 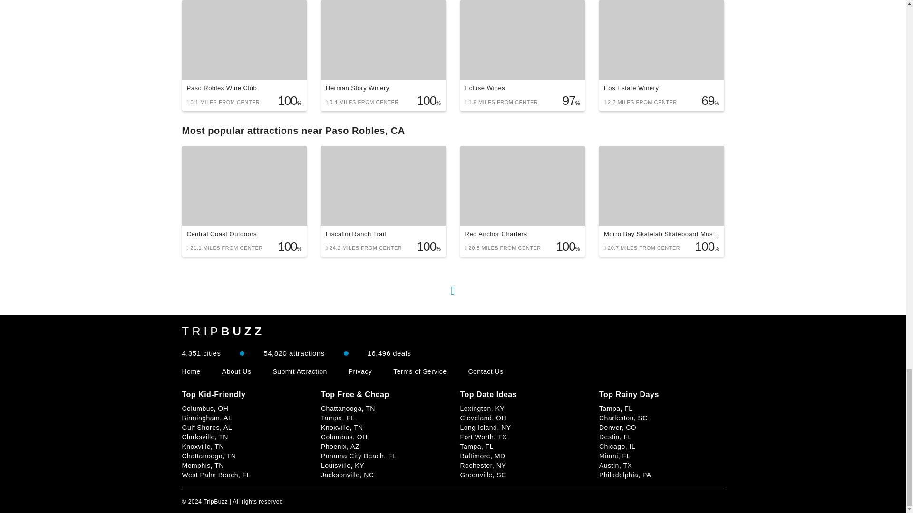 I want to click on Privacy, so click(x=360, y=371).